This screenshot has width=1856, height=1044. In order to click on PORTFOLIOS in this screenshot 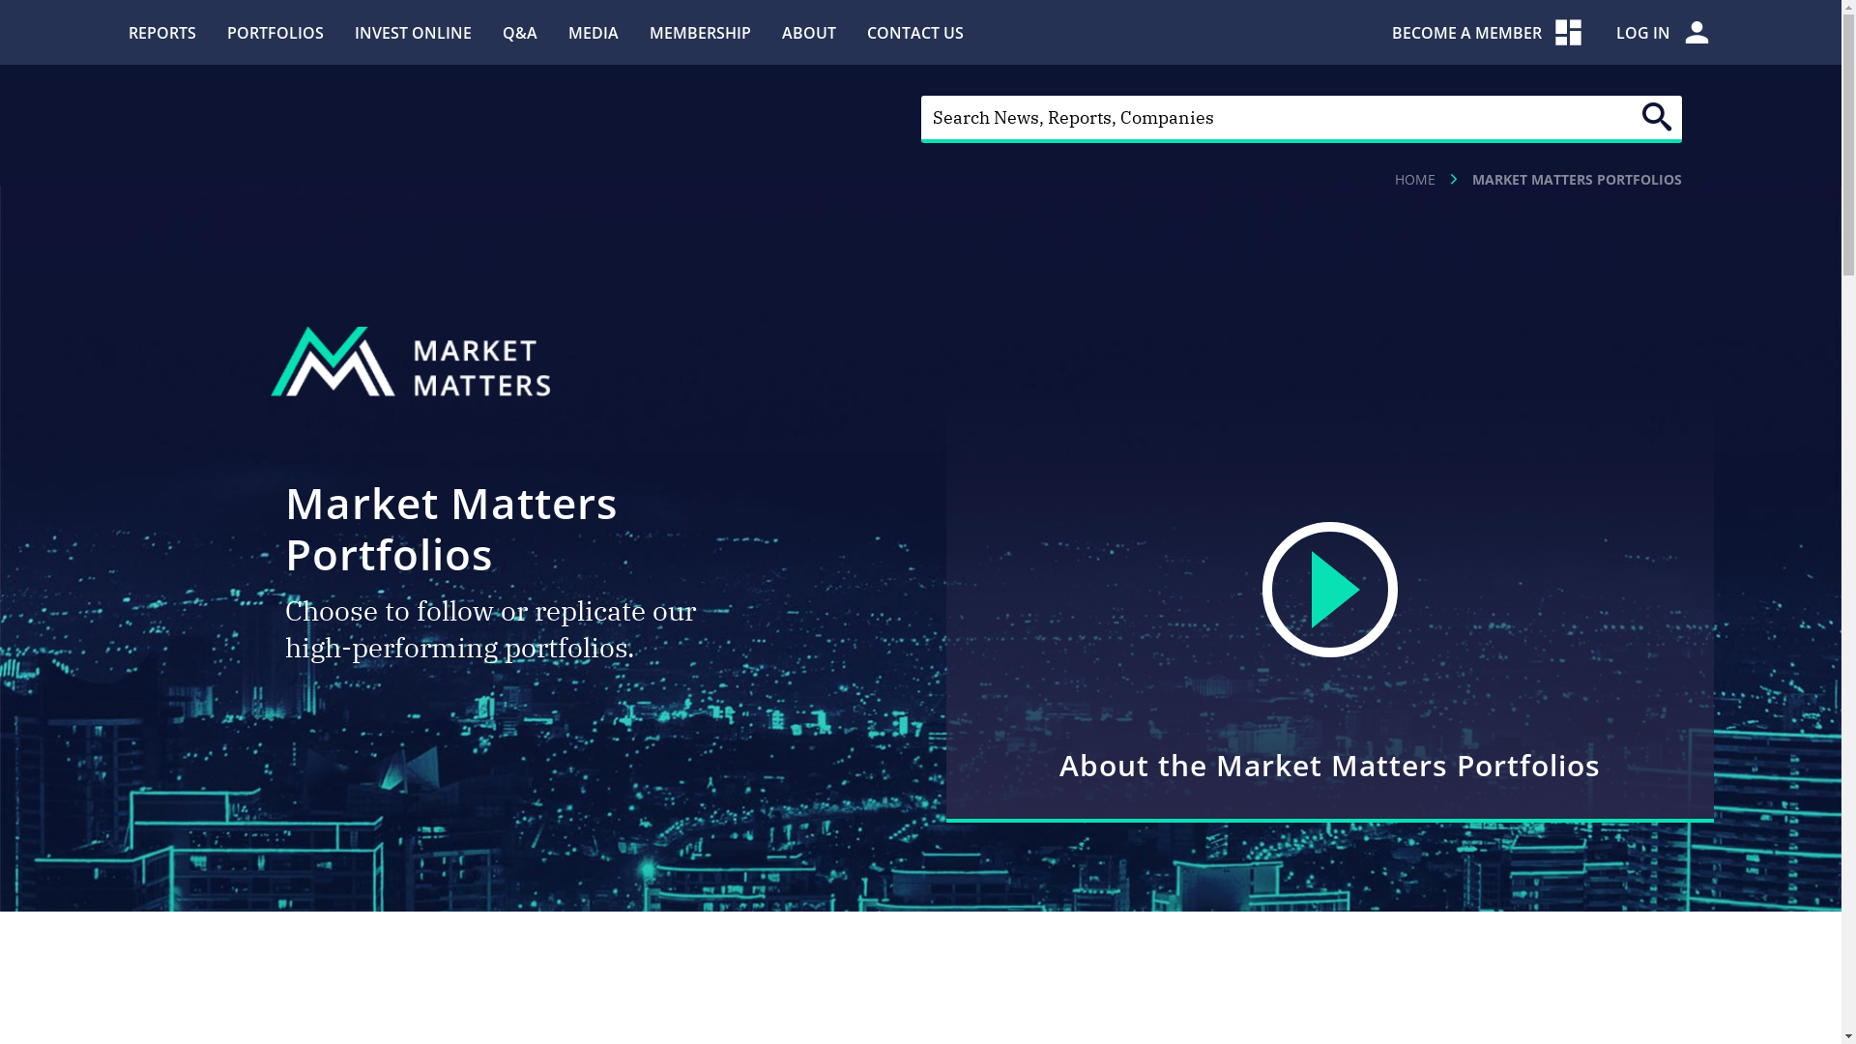, I will do `click(275, 32)`.